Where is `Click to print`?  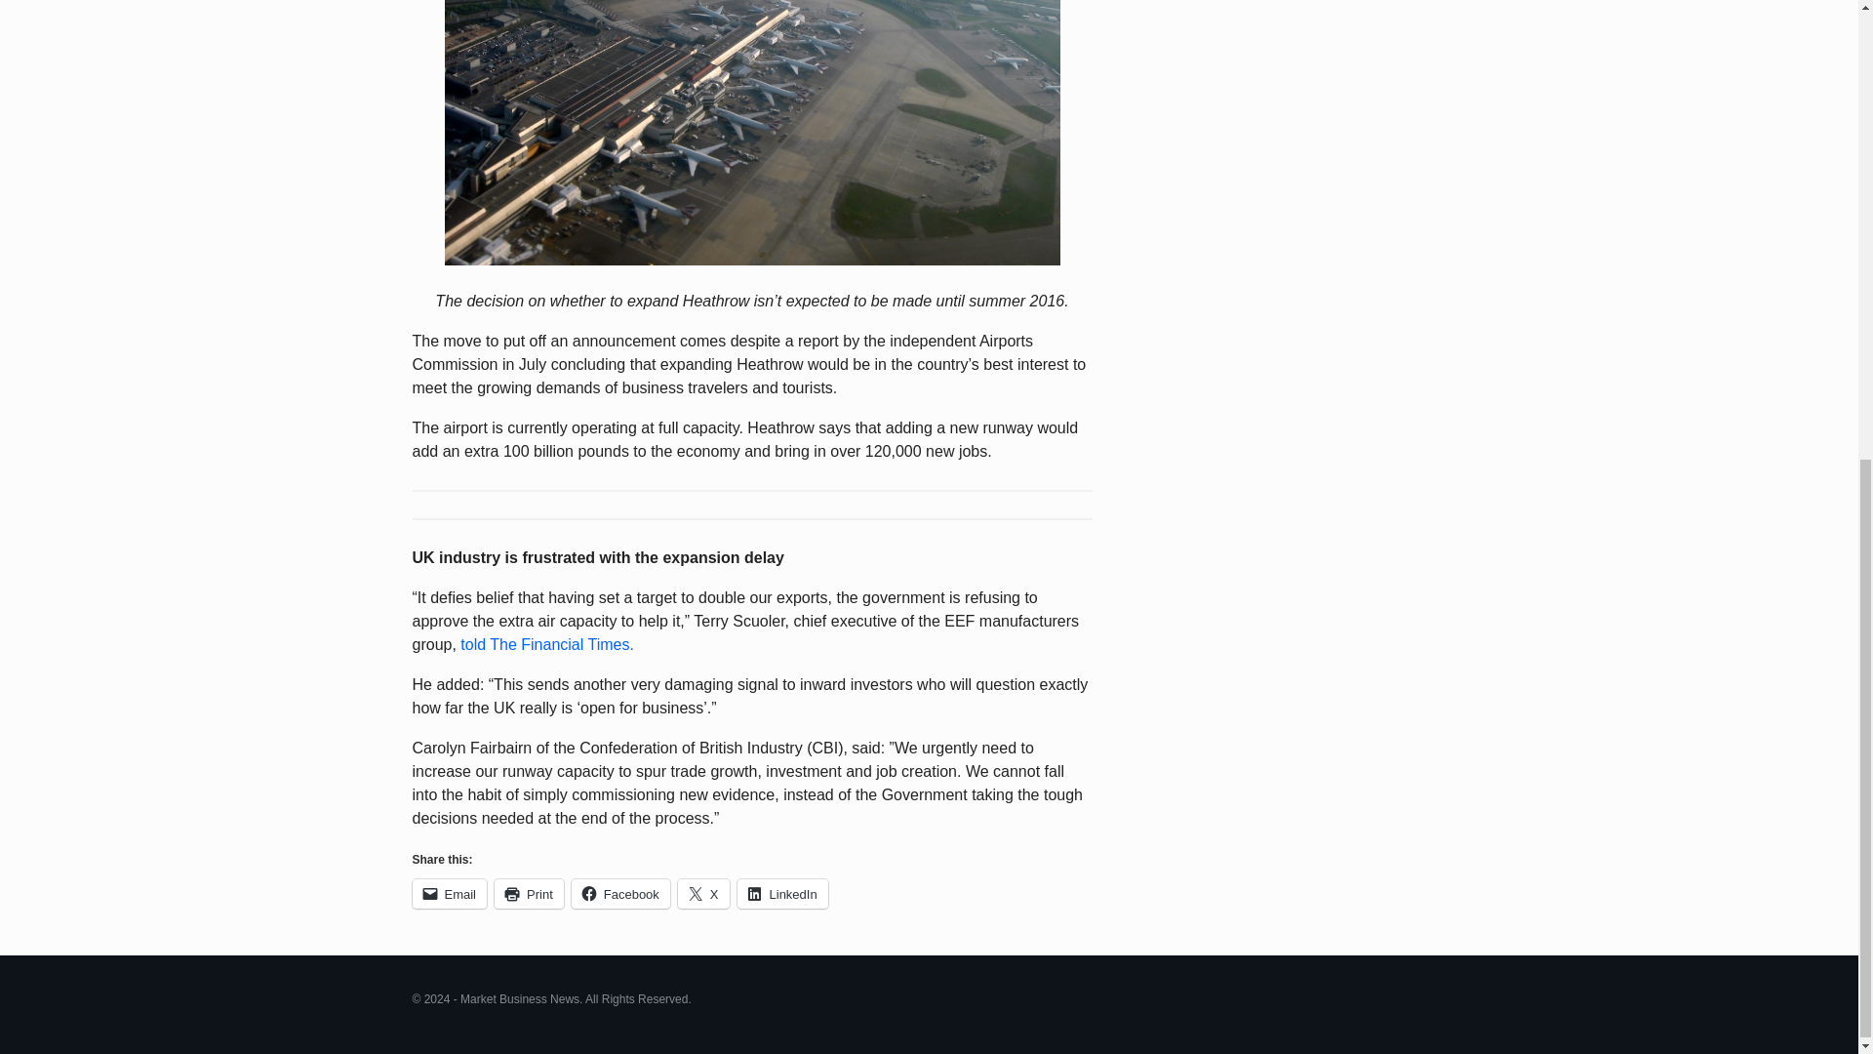 Click to print is located at coordinates (529, 893).